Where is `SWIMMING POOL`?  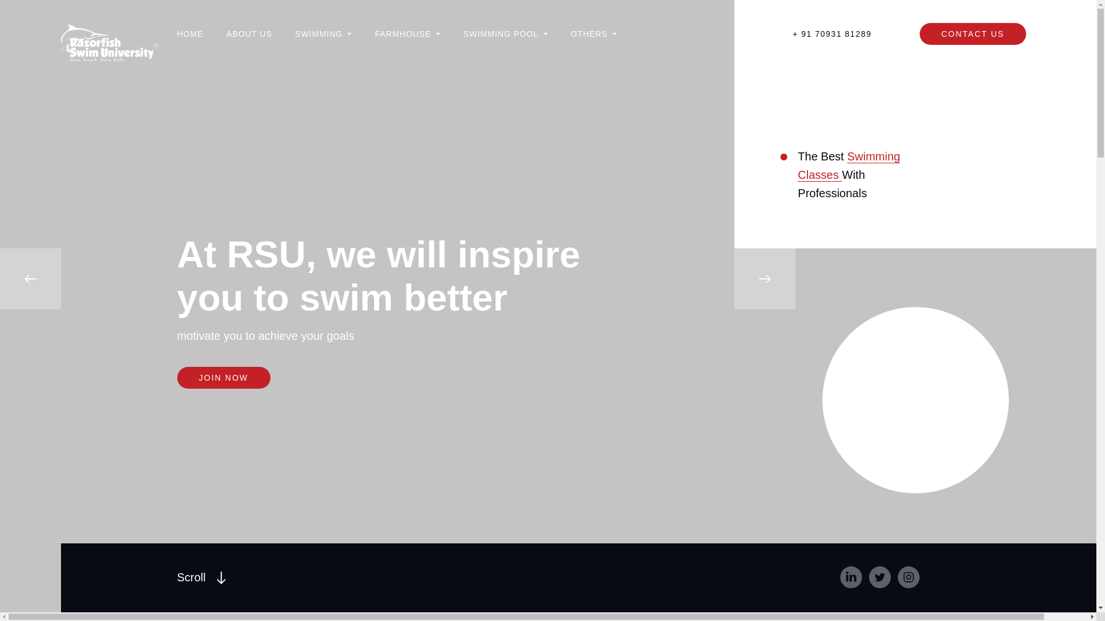 SWIMMING POOL is located at coordinates (505, 33).